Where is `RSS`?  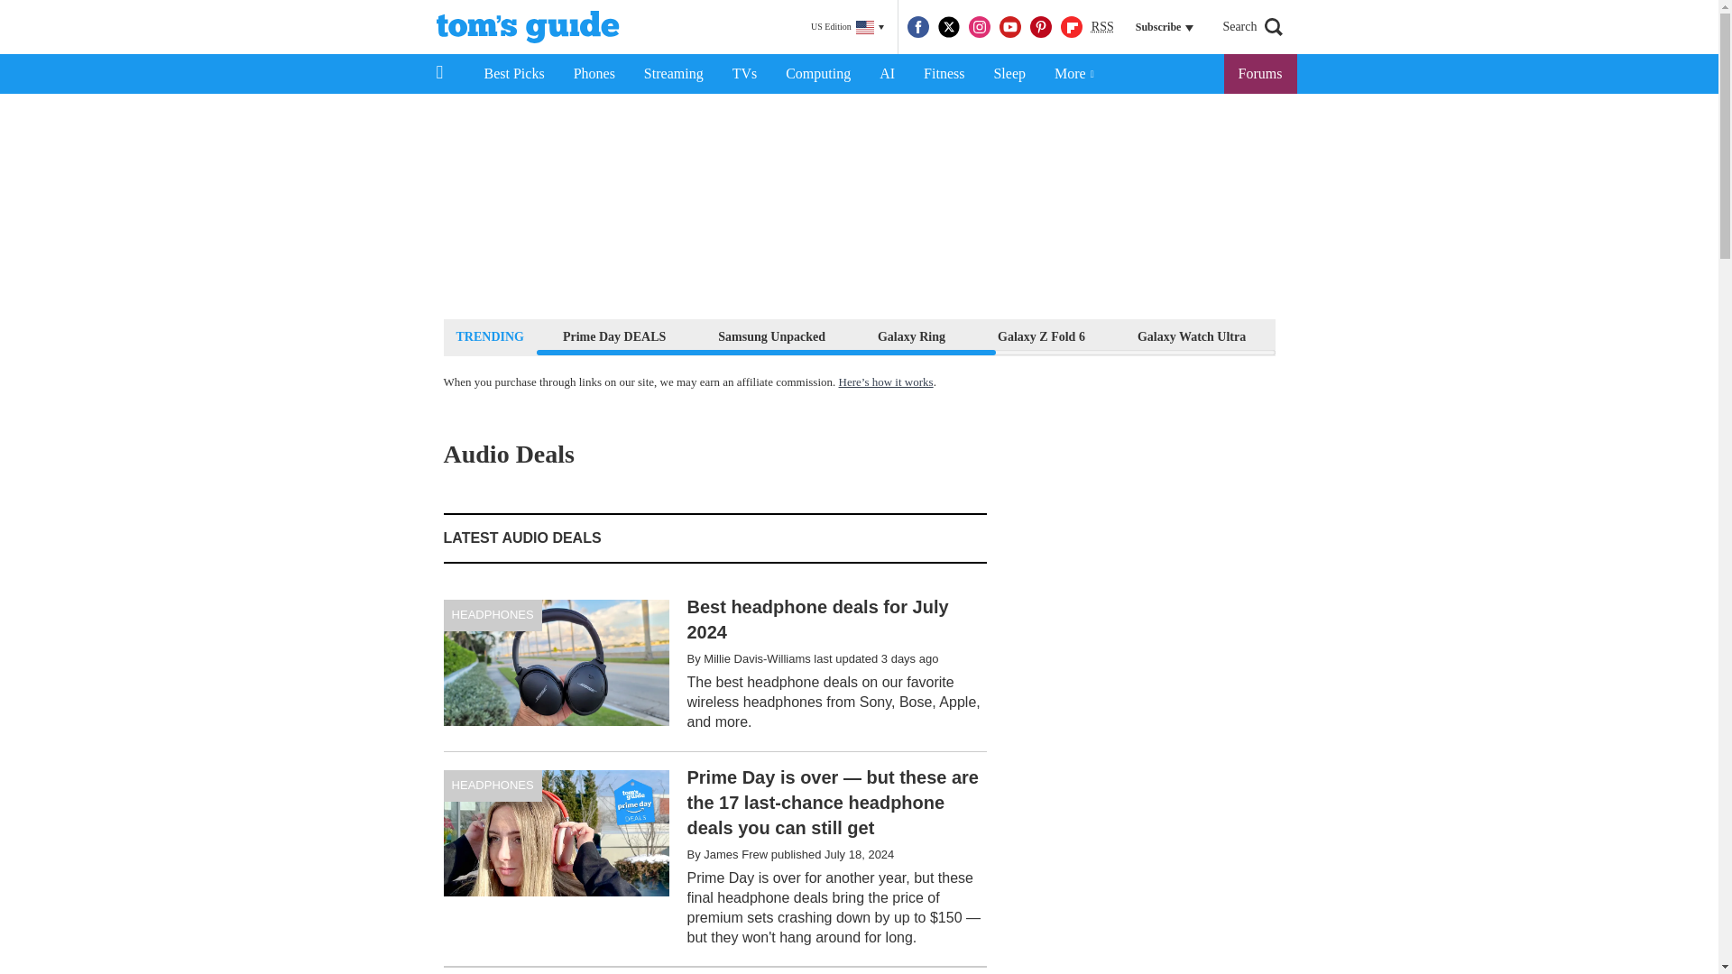
RSS is located at coordinates (1102, 27).